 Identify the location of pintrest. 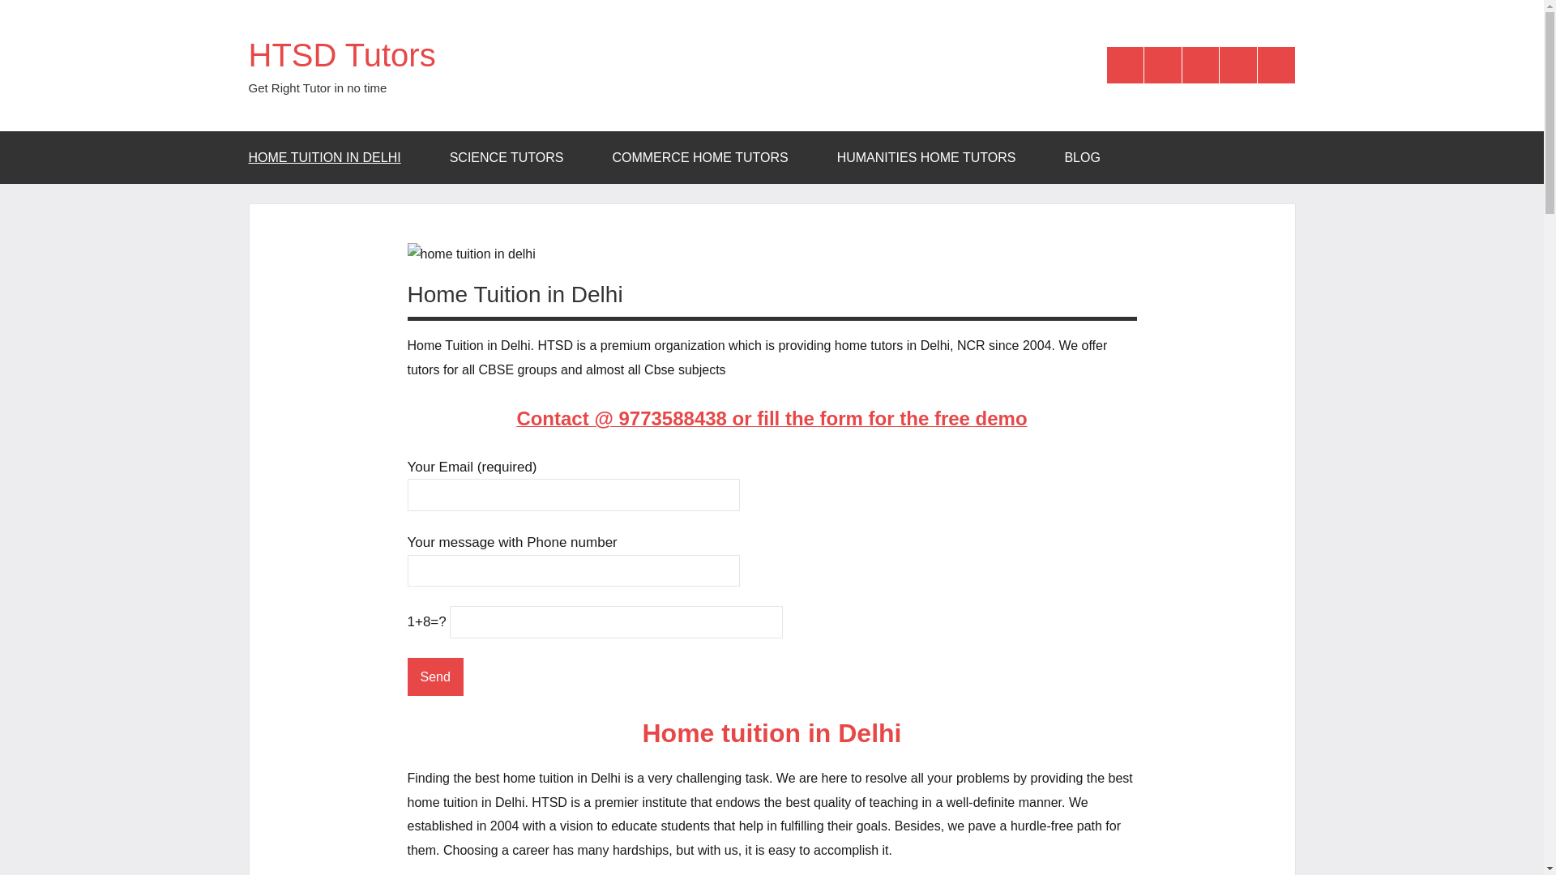
(1201, 65).